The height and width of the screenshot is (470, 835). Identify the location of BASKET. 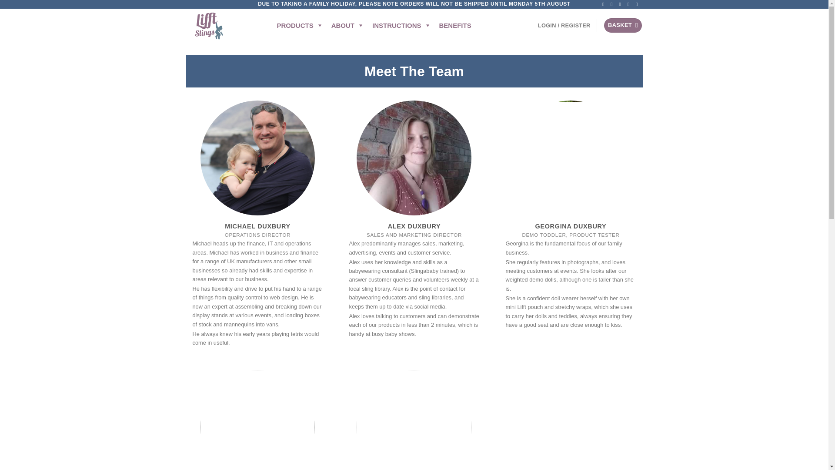
(623, 25).